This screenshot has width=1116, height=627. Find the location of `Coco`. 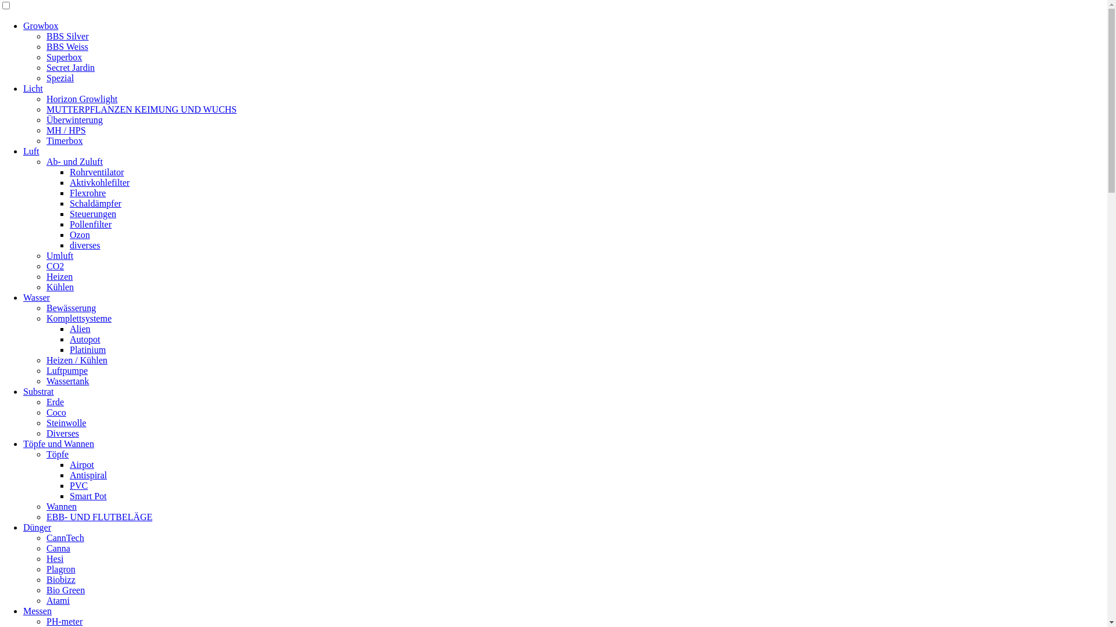

Coco is located at coordinates (56, 412).